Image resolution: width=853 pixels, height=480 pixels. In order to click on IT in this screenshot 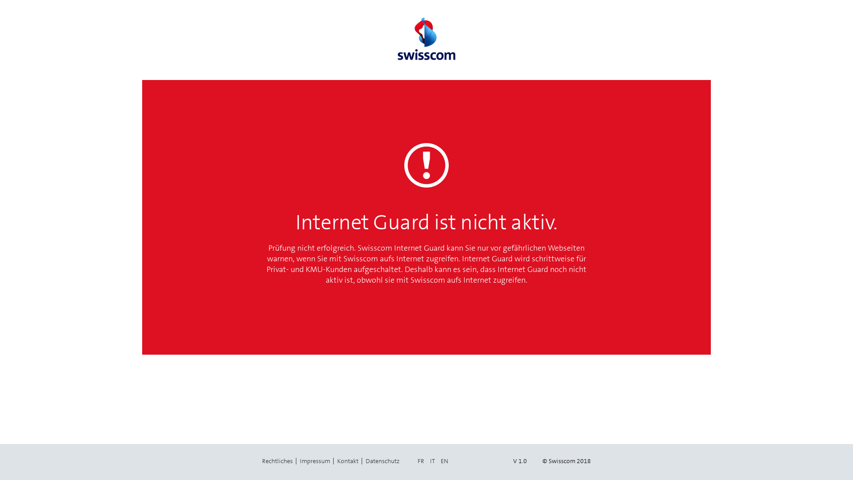, I will do `click(433, 461)`.